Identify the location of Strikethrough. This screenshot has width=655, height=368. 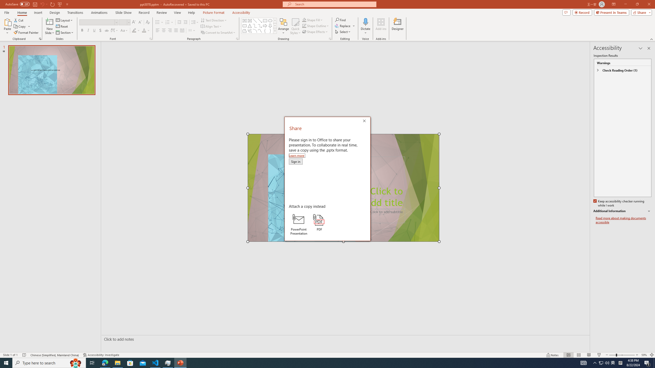
(107, 31).